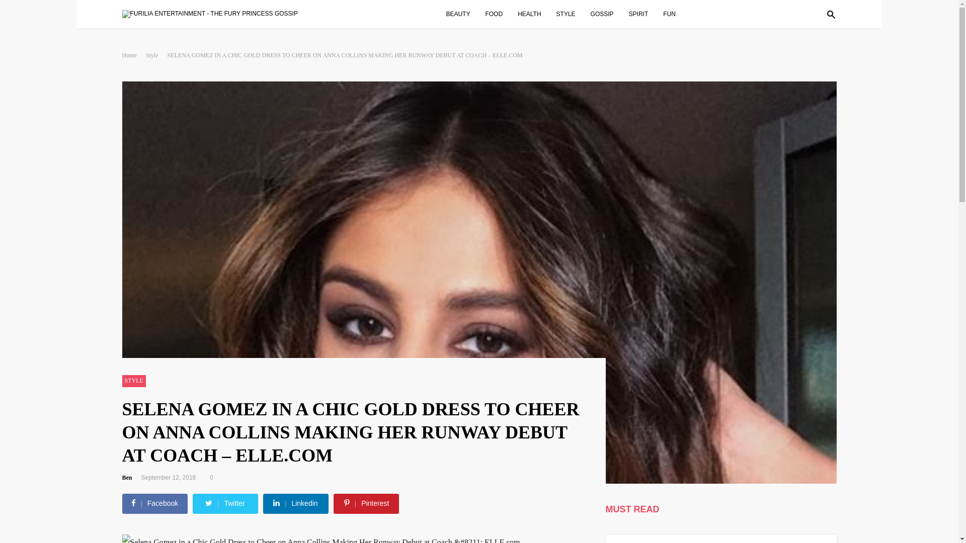  I want to click on Twitter, so click(225, 503).